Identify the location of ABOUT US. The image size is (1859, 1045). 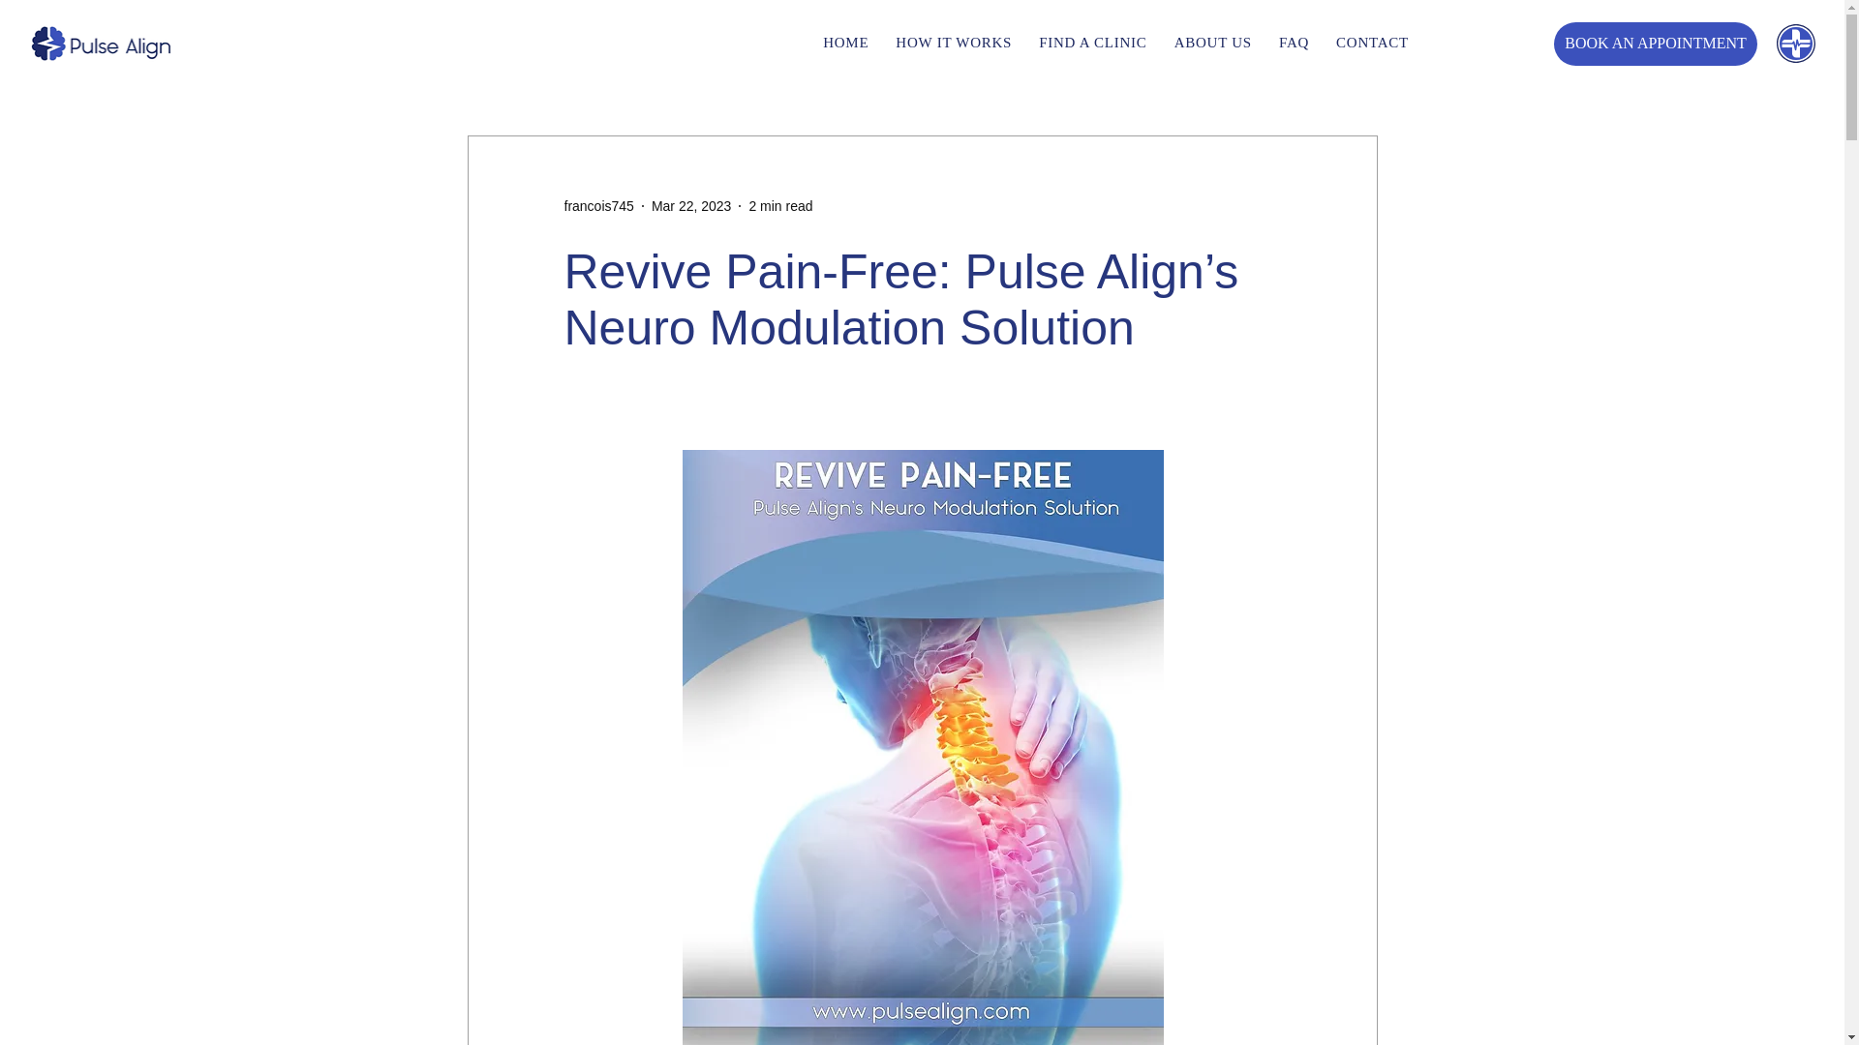
(1656, 43).